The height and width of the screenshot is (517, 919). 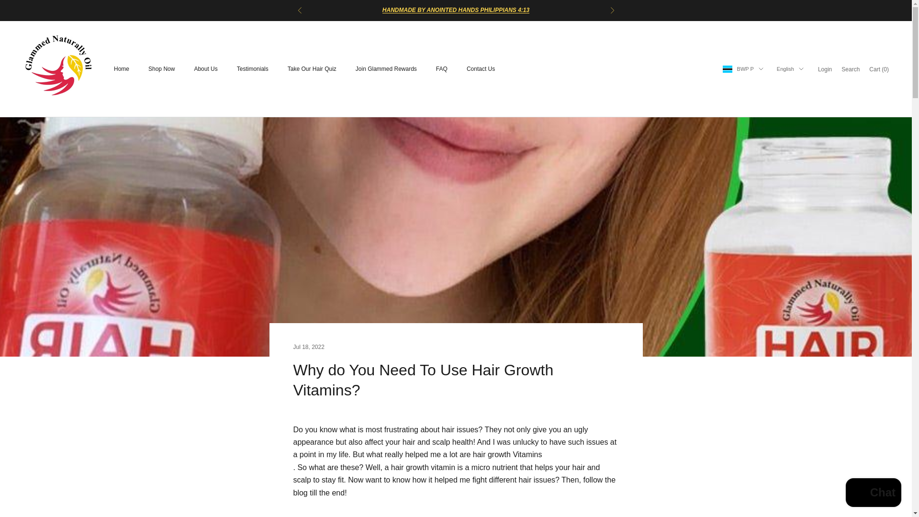 I want to click on About Us, so click(x=205, y=69).